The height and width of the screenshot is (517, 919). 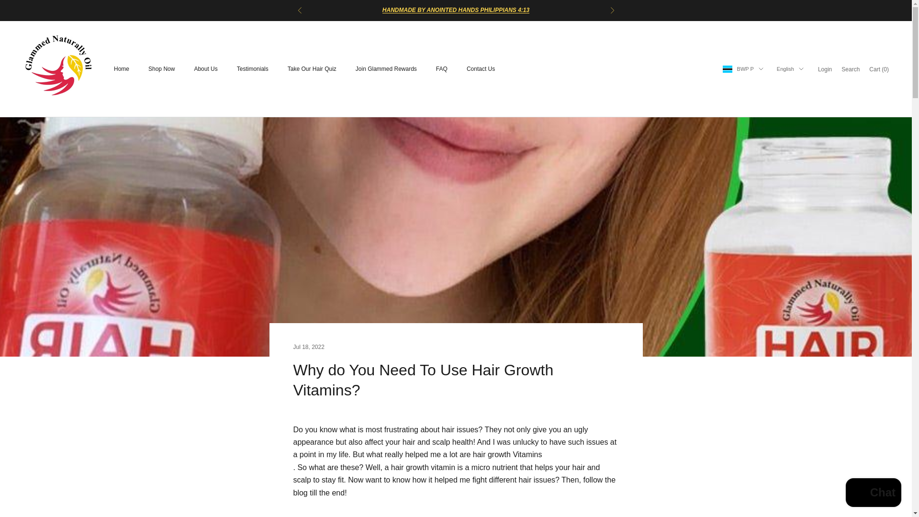 I want to click on About Us, so click(x=205, y=69).